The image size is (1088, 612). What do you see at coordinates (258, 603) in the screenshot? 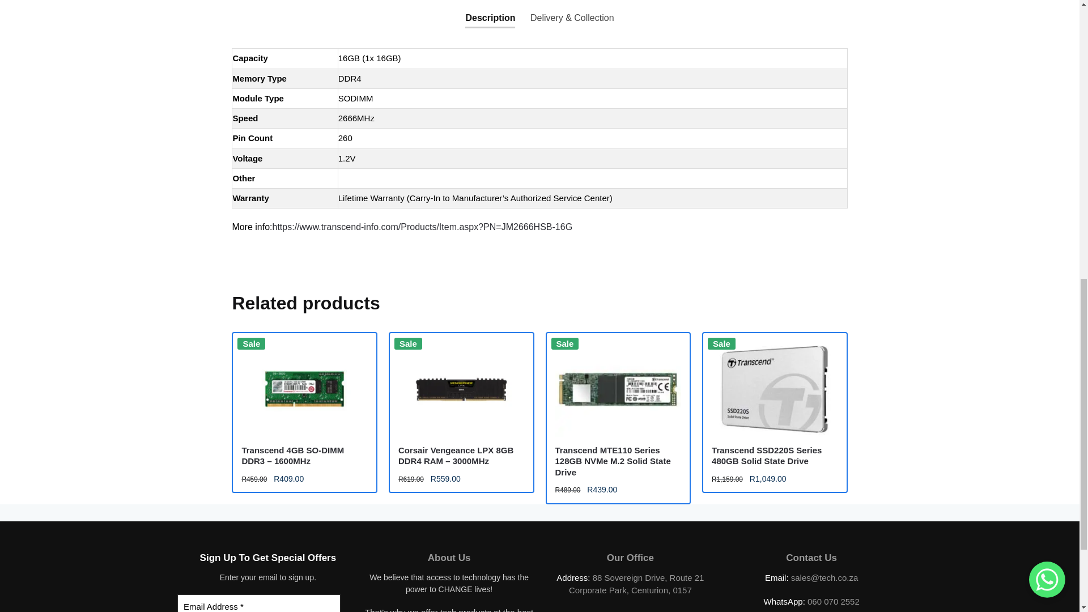
I see `Email Address` at bounding box center [258, 603].